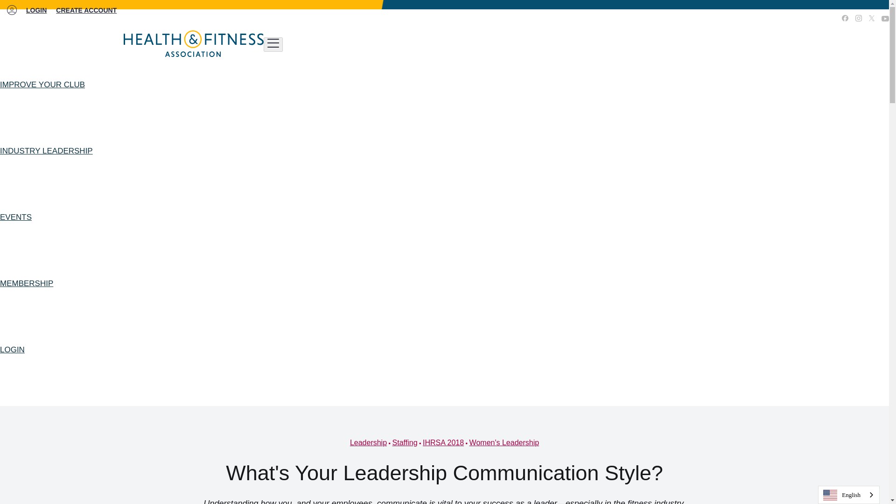 The height and width of the screenshot is (504, 896). Describe the element at coordinates (47, 151) in the screenshot. I see `INDUSTRY LEADERSHIP` at that location.